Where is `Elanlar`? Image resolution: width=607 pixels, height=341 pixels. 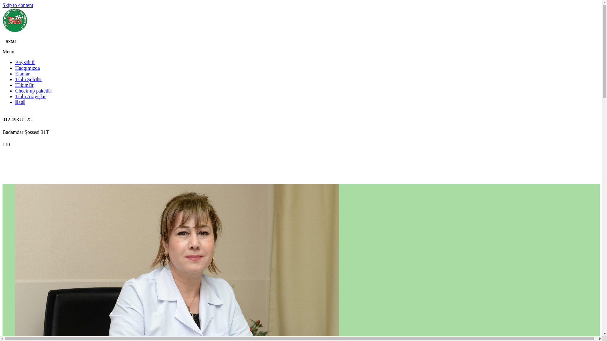
Elanlar is located at coordinates (22, 74).